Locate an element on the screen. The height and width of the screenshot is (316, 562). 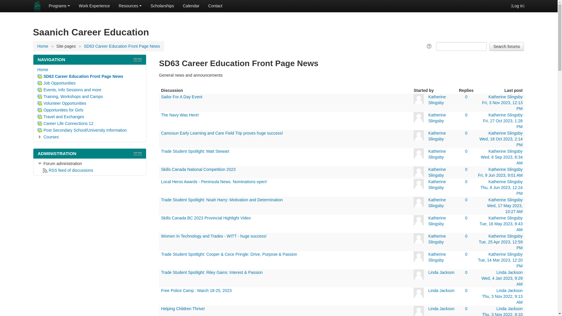
Contact is located at coordinates (215, 6).